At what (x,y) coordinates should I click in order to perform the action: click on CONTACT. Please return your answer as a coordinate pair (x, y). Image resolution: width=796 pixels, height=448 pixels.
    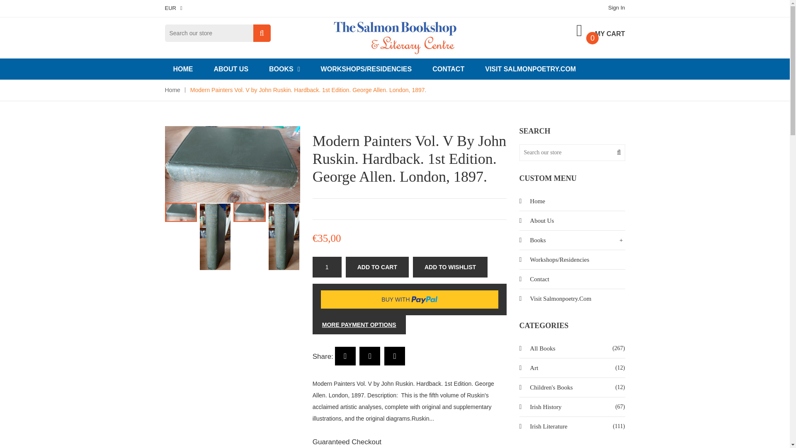
    Looking at the image, I should click on (449, 69).